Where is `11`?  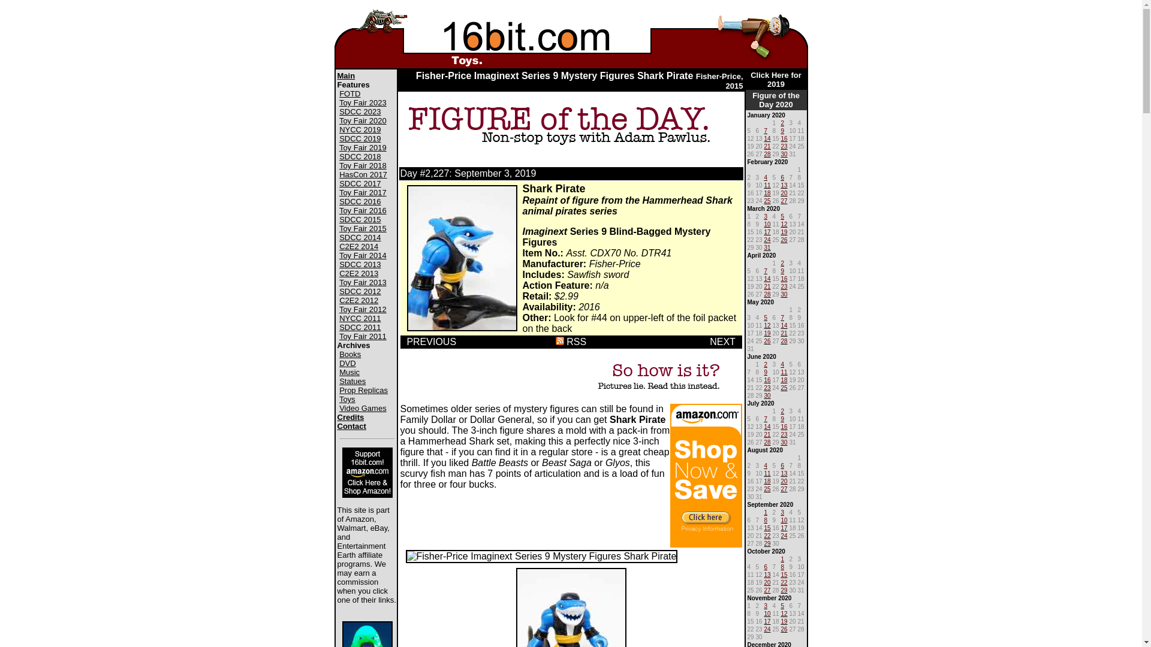
11 is located at coordinates (767, 185).